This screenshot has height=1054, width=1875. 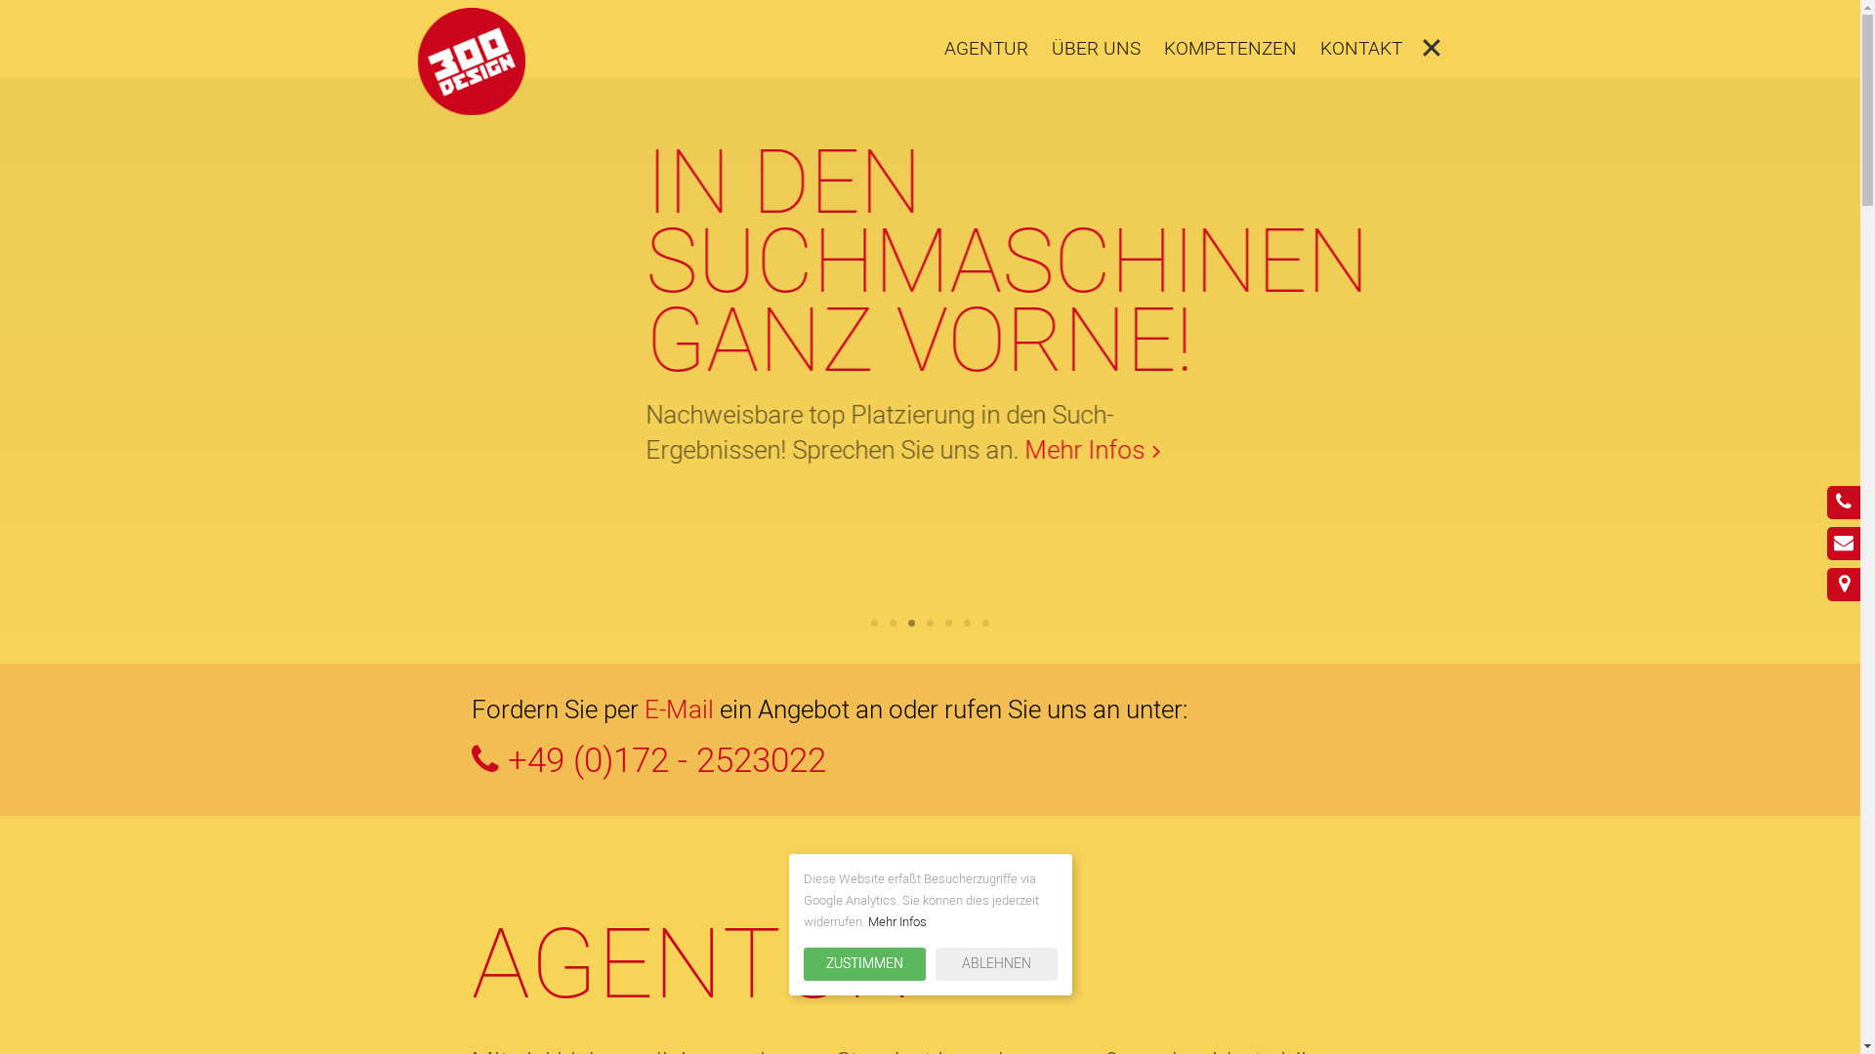 What do you see at coordinates (930, 761) in the screenshot?
I see `+49 (0)172 - 2523022` at bounding box center [930, 761].